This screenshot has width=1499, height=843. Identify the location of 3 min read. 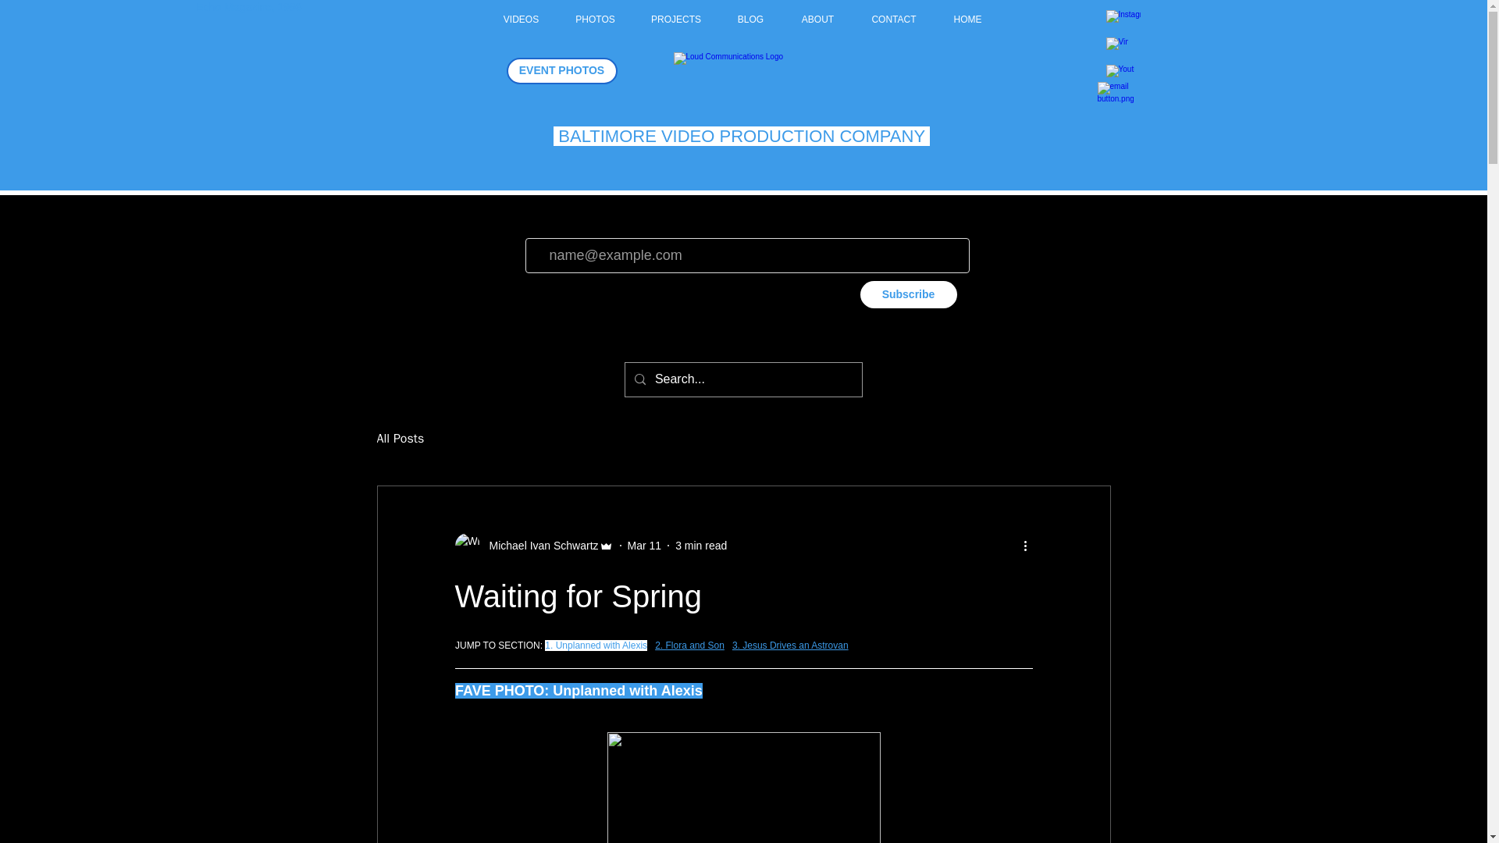
(701, 546).